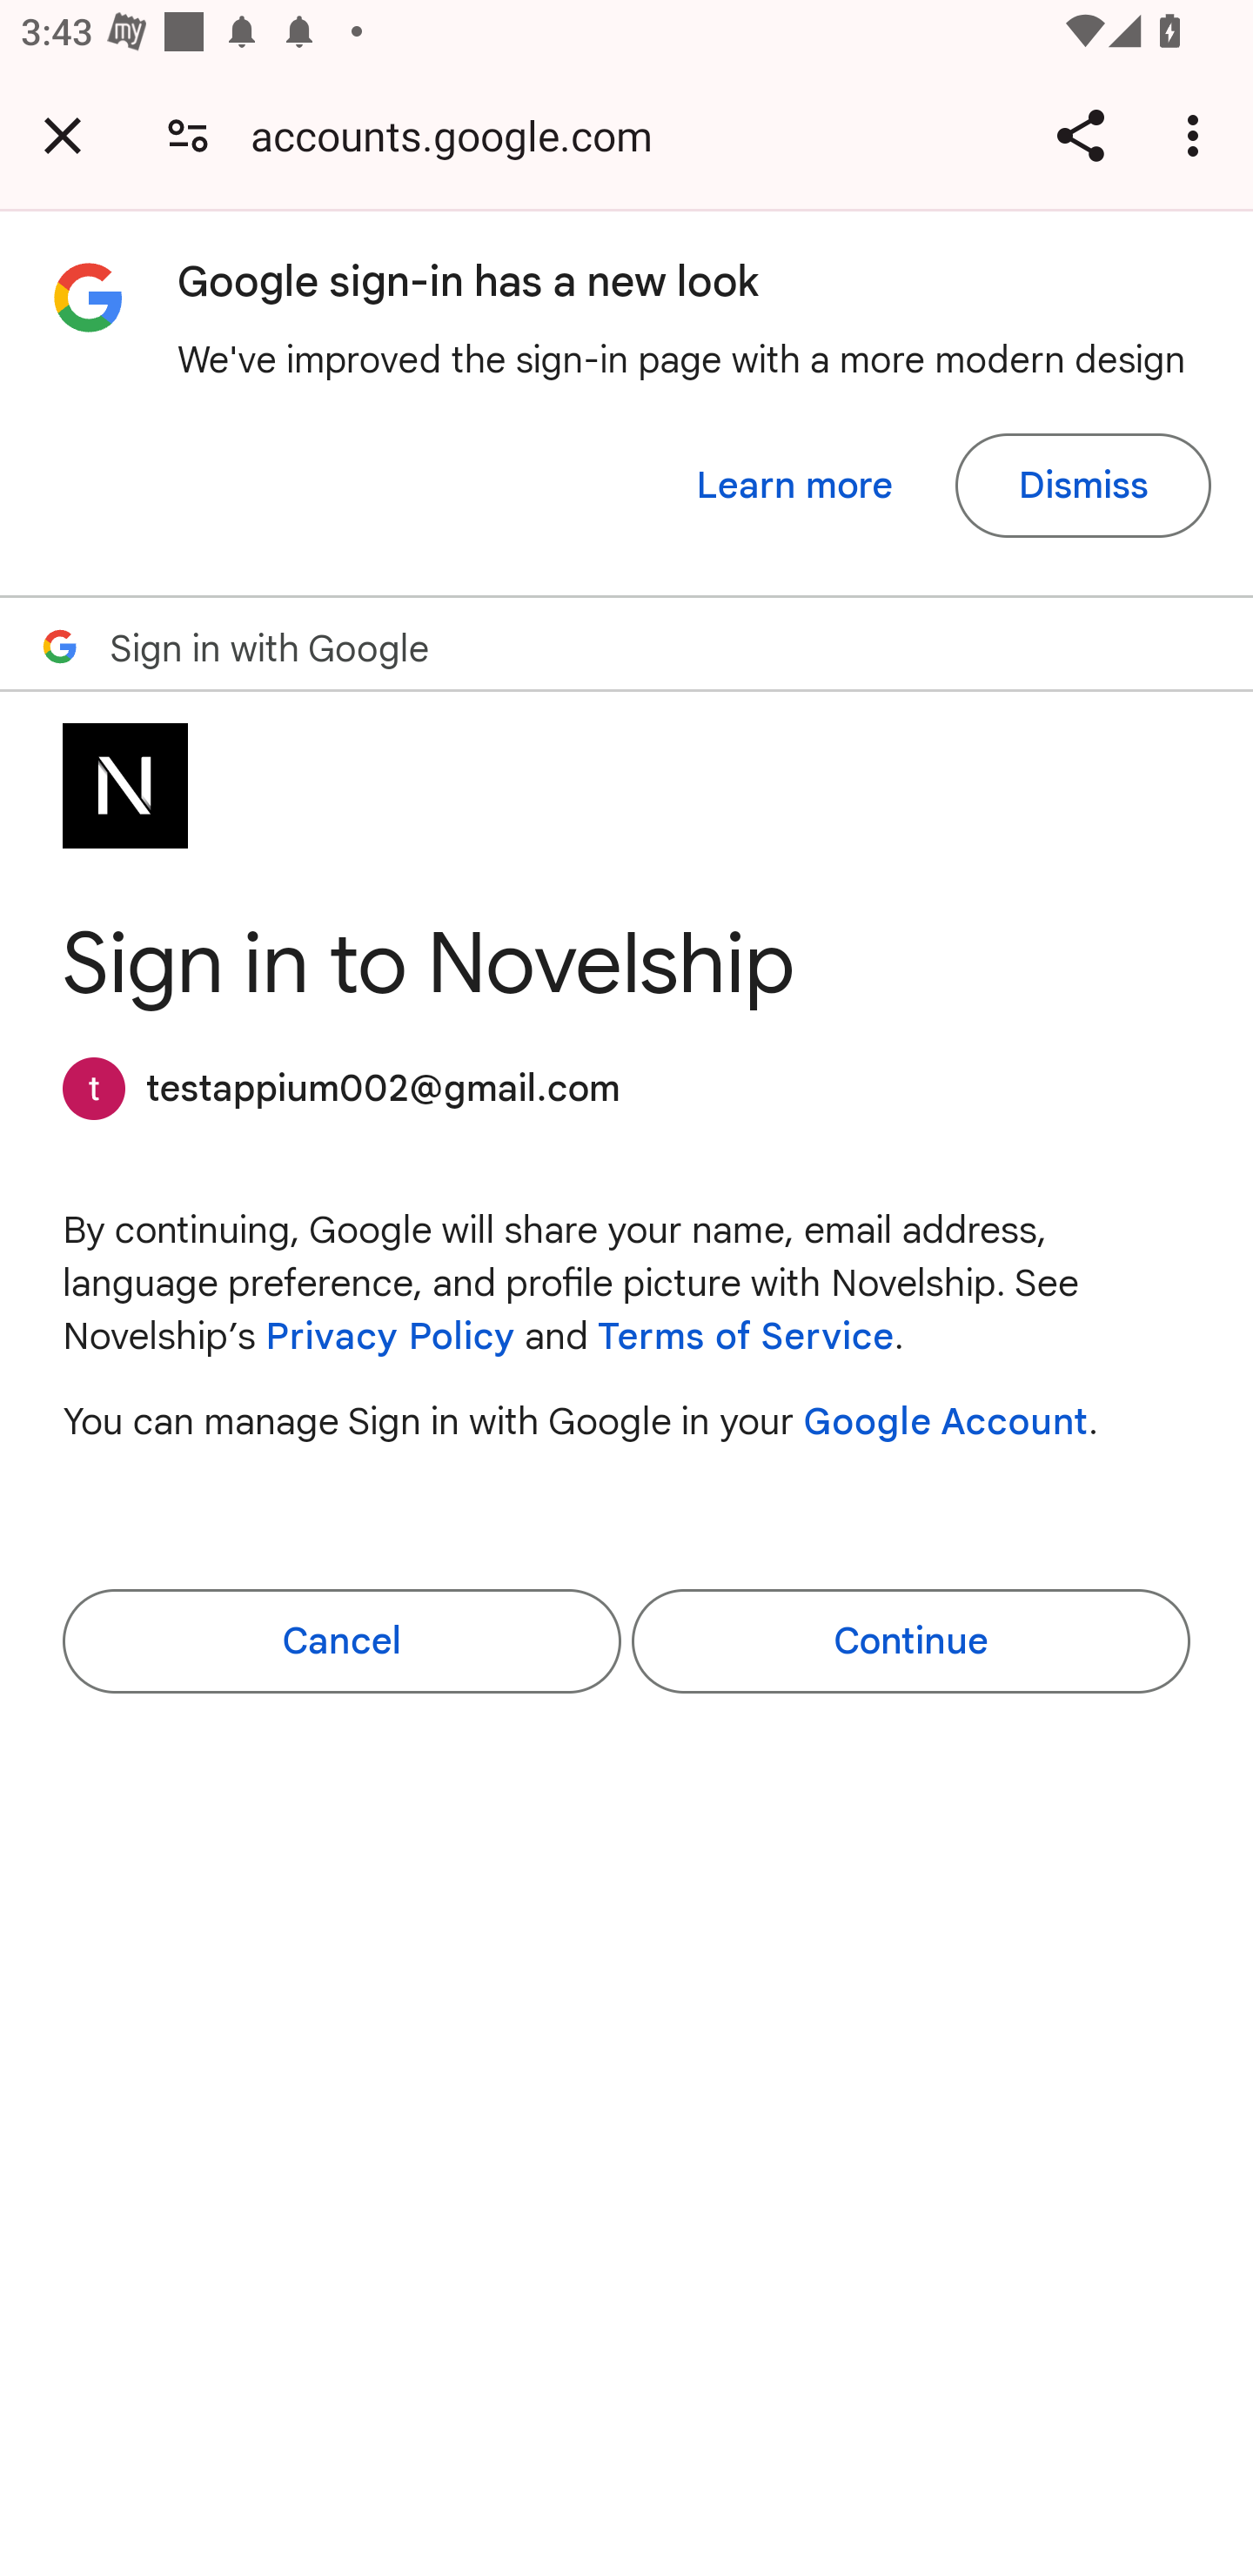 The image size is (1253, 2576). I want to click on Google Account, so click(947, 1420).